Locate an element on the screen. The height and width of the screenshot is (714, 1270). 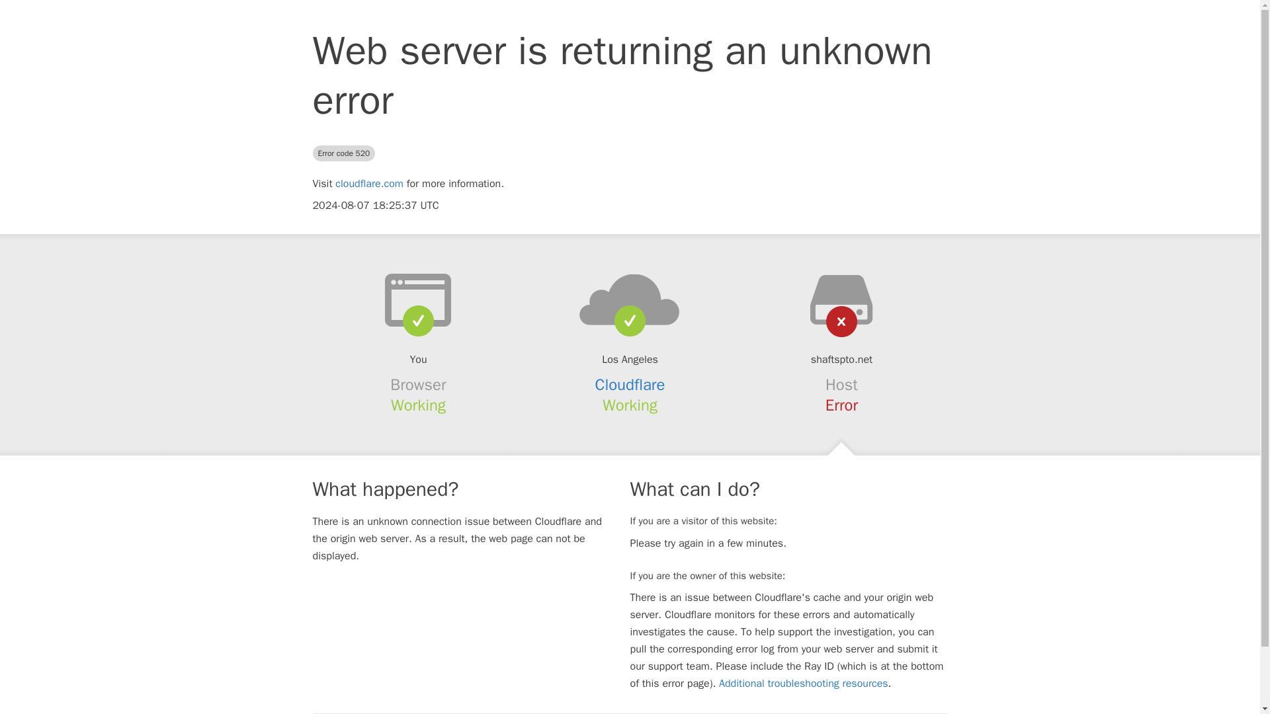
Cloudflare is located at coordinates (630, 385).